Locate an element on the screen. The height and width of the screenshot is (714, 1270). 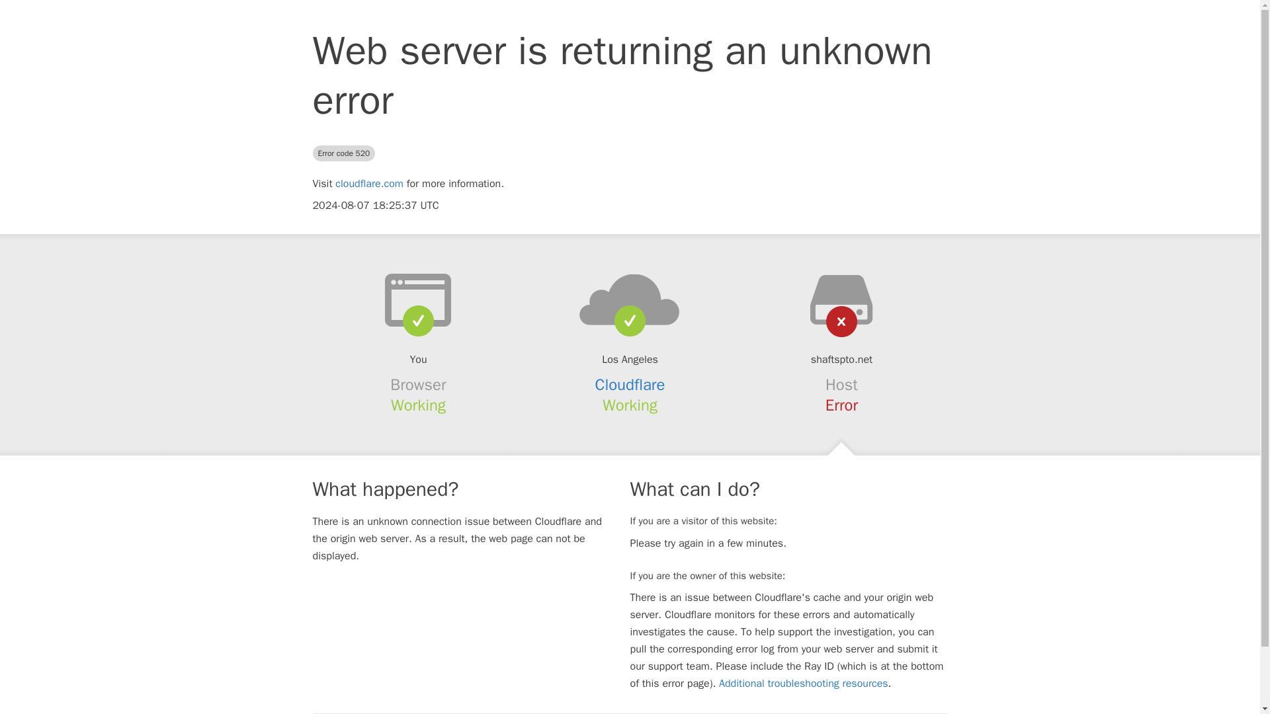
Cloudflare is located at coordinates (630, 385).